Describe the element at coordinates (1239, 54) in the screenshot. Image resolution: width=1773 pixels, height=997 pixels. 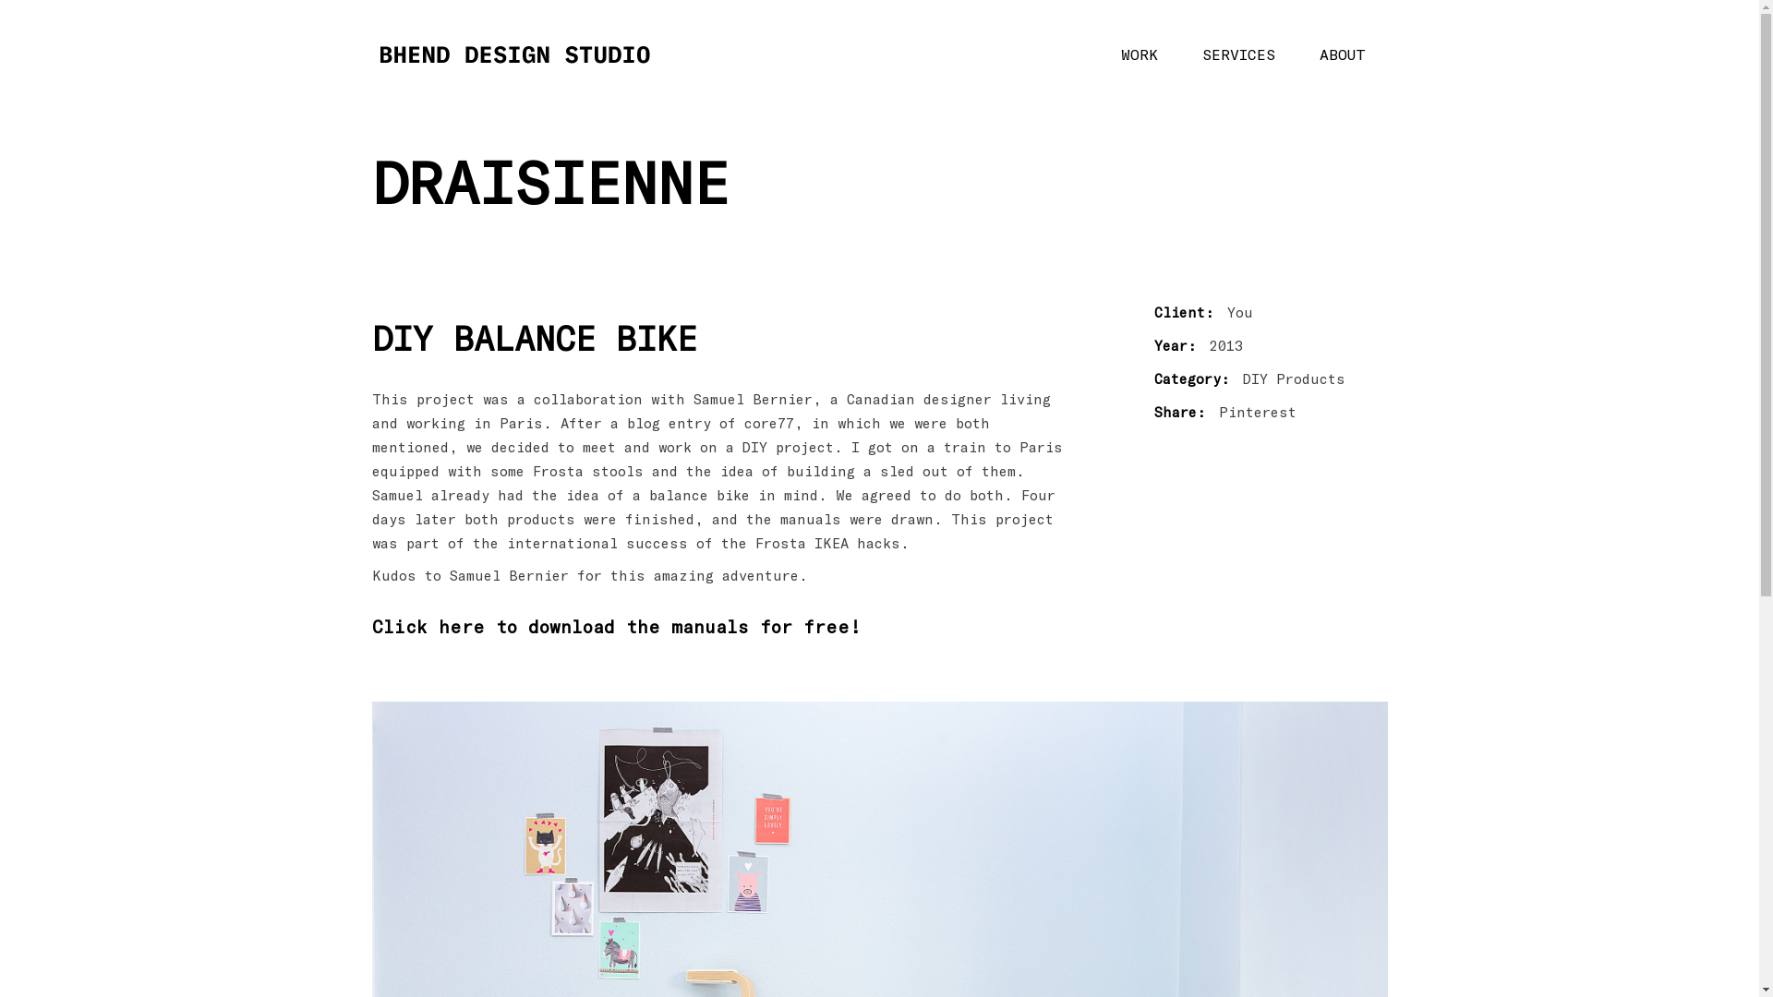
I see `SERVICES` at that location.